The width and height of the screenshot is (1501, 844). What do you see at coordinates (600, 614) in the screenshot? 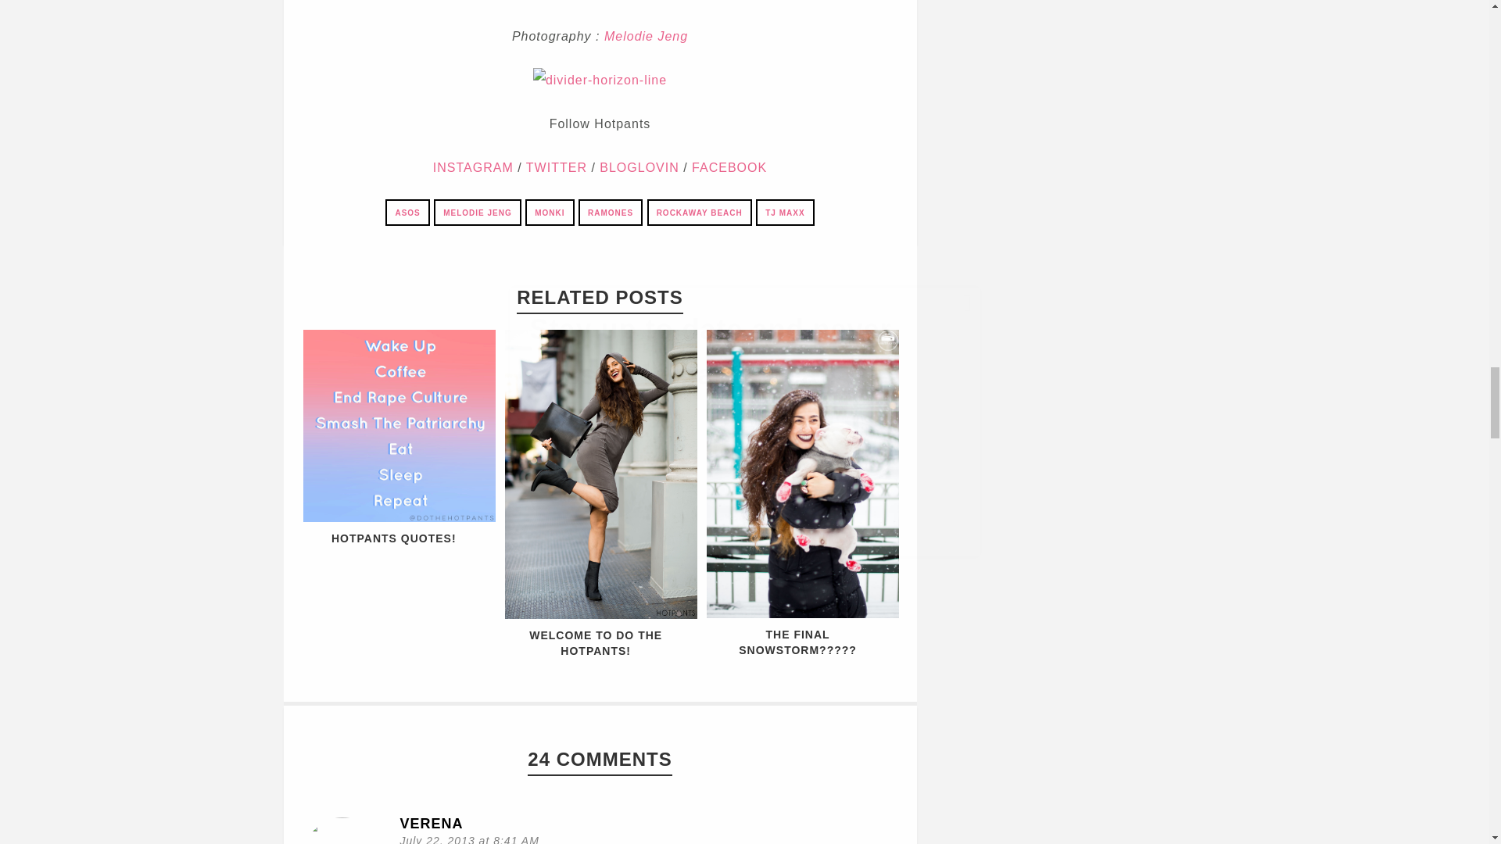
I see `Permanent Link to Welcome to DO THE HOTPANTS!` at bounding box center [600, 614].